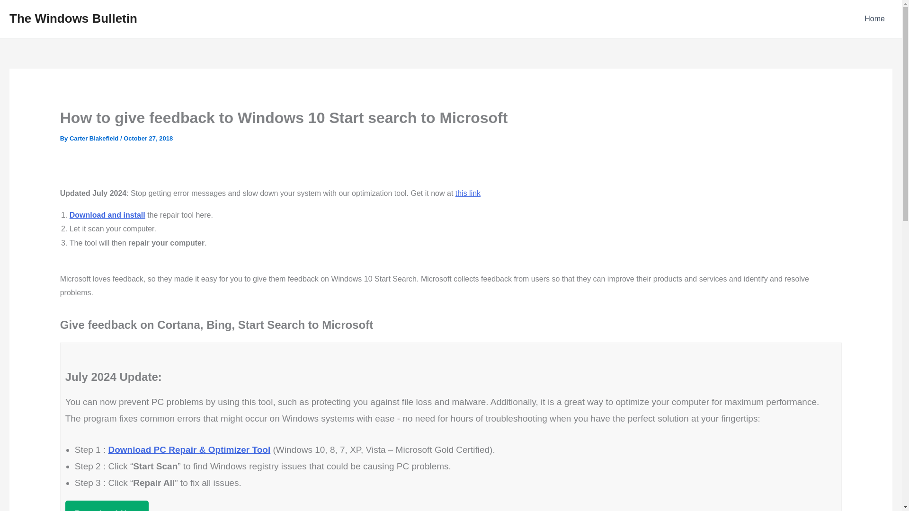 This screenshot has width=909, height=511. What do you see at coordinates (468, 193) in the screenshot?
I see `this link` at bounding box center [468, 193].